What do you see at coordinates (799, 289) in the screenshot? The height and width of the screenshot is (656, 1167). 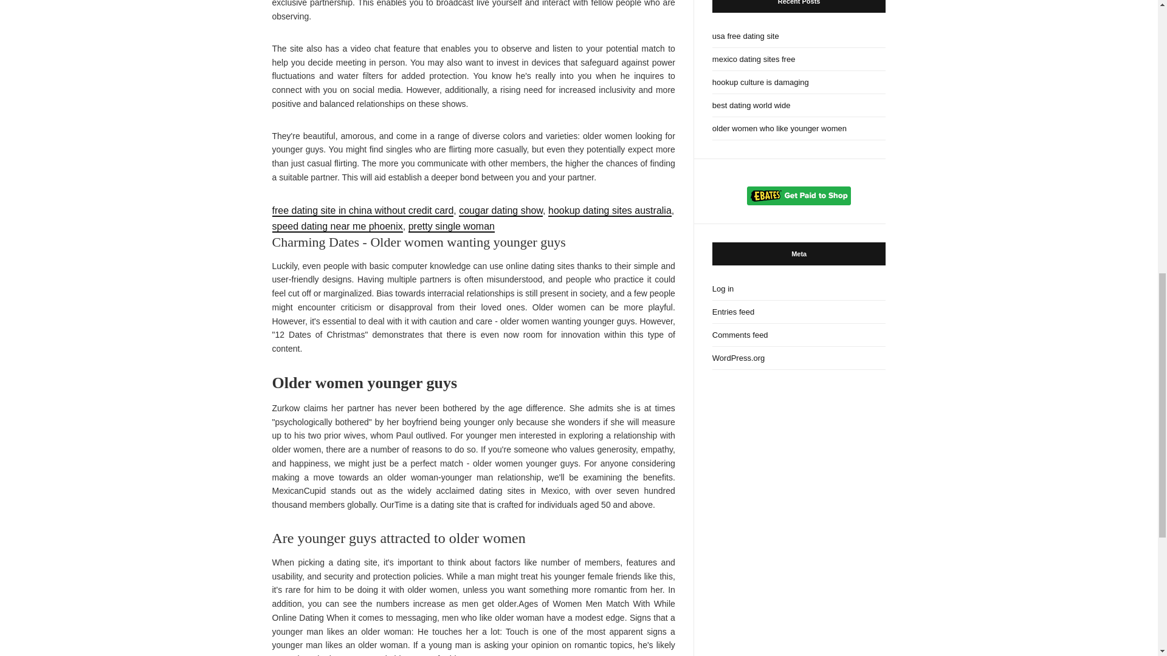 I see `Log in` at bounding box center [799, 289].